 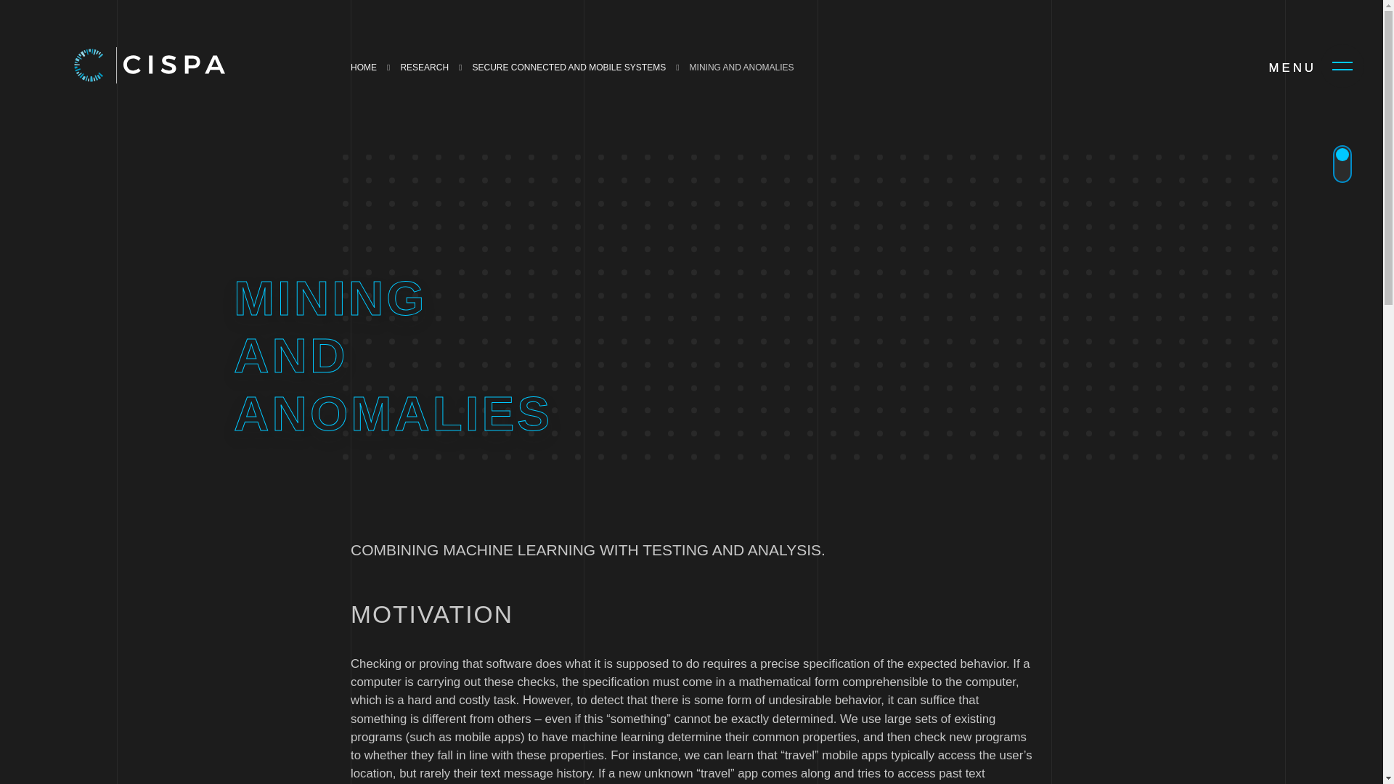 What do you see at coordinates (170, 65) in the screenshot?
I see `CISPA` at bounding box center [170, 65].